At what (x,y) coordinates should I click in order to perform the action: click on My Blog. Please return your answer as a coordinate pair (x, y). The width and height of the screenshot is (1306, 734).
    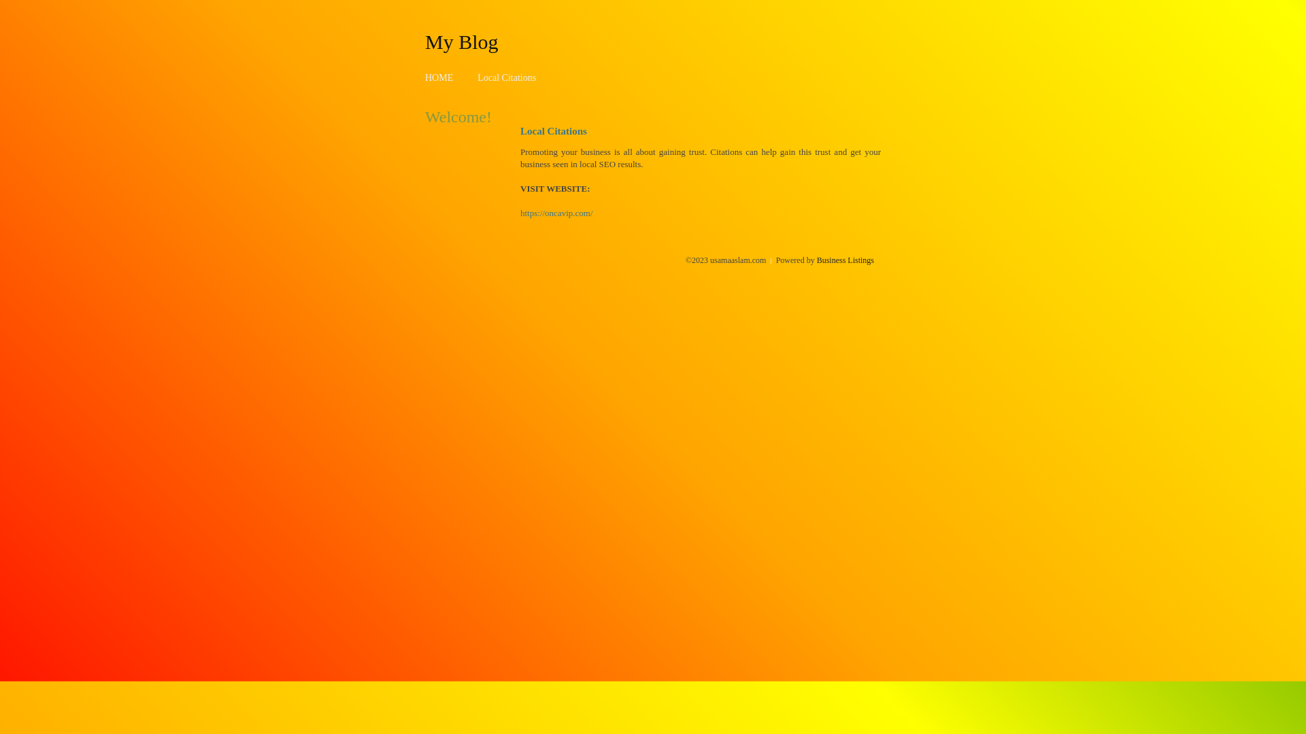
    Looking at the image, I should click on (462, 41).